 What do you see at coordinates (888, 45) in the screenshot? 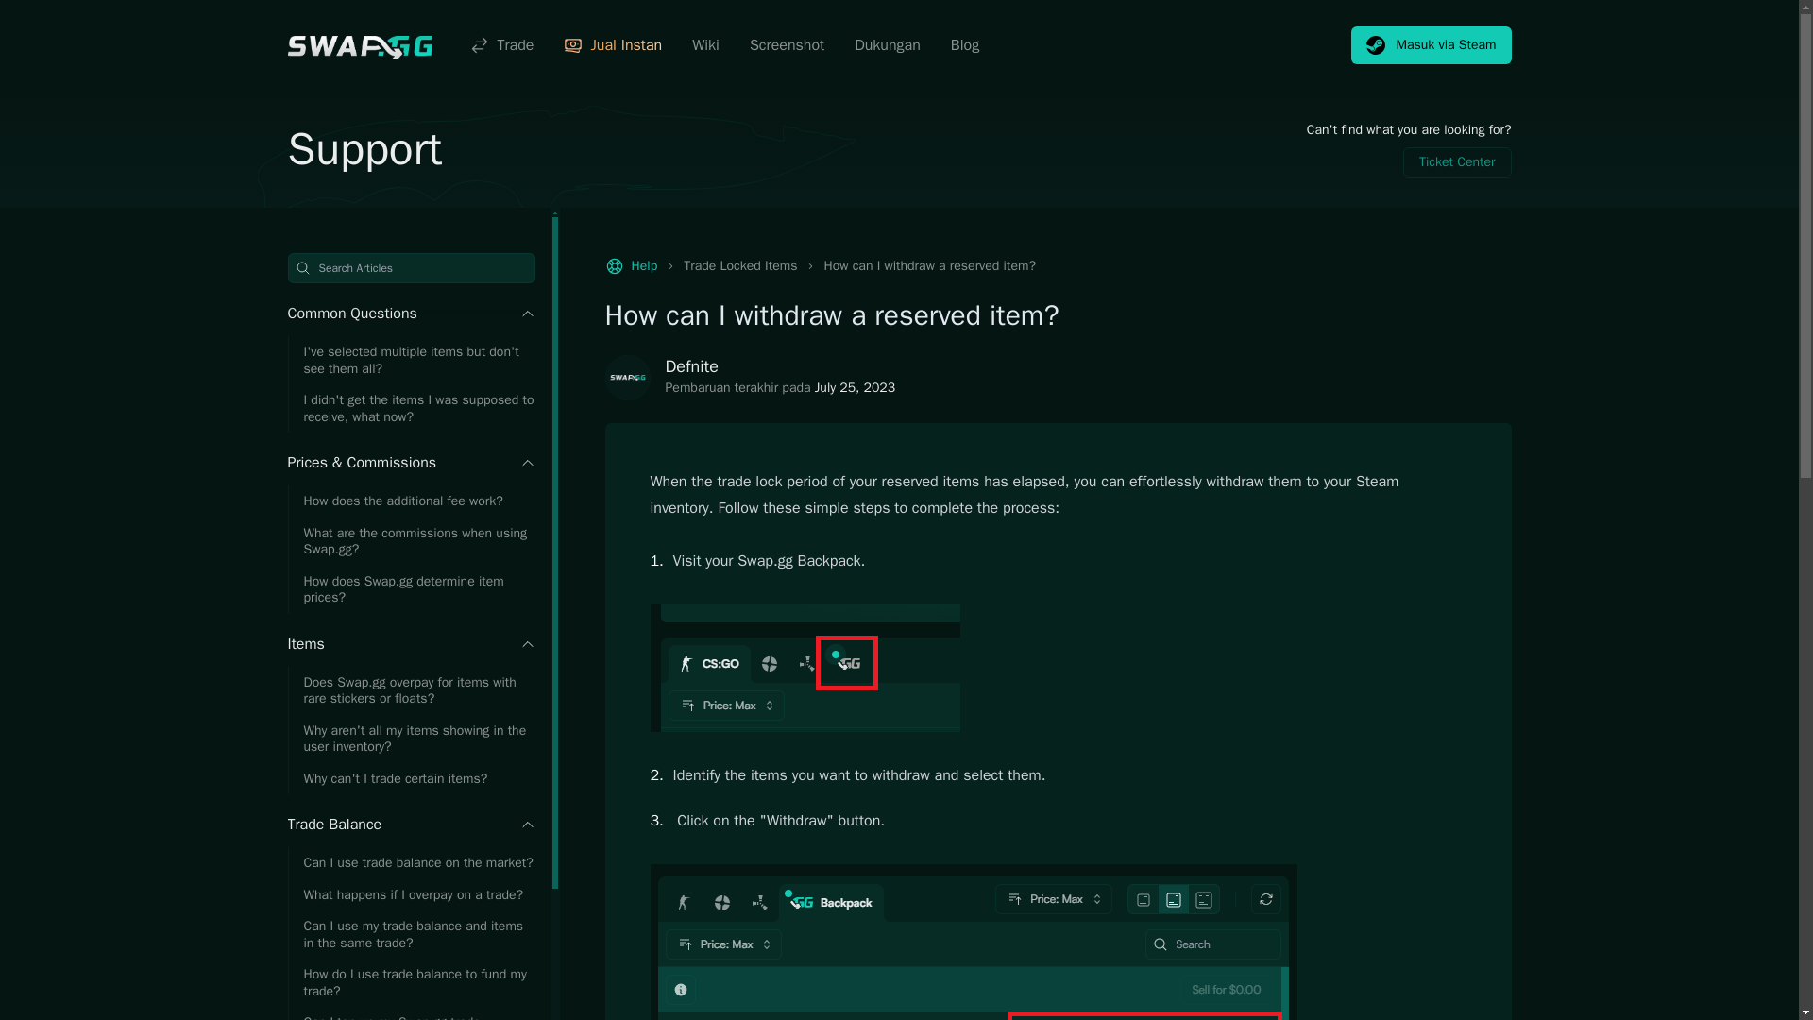
I see `Dukungan` at bounding box center [888, 45].